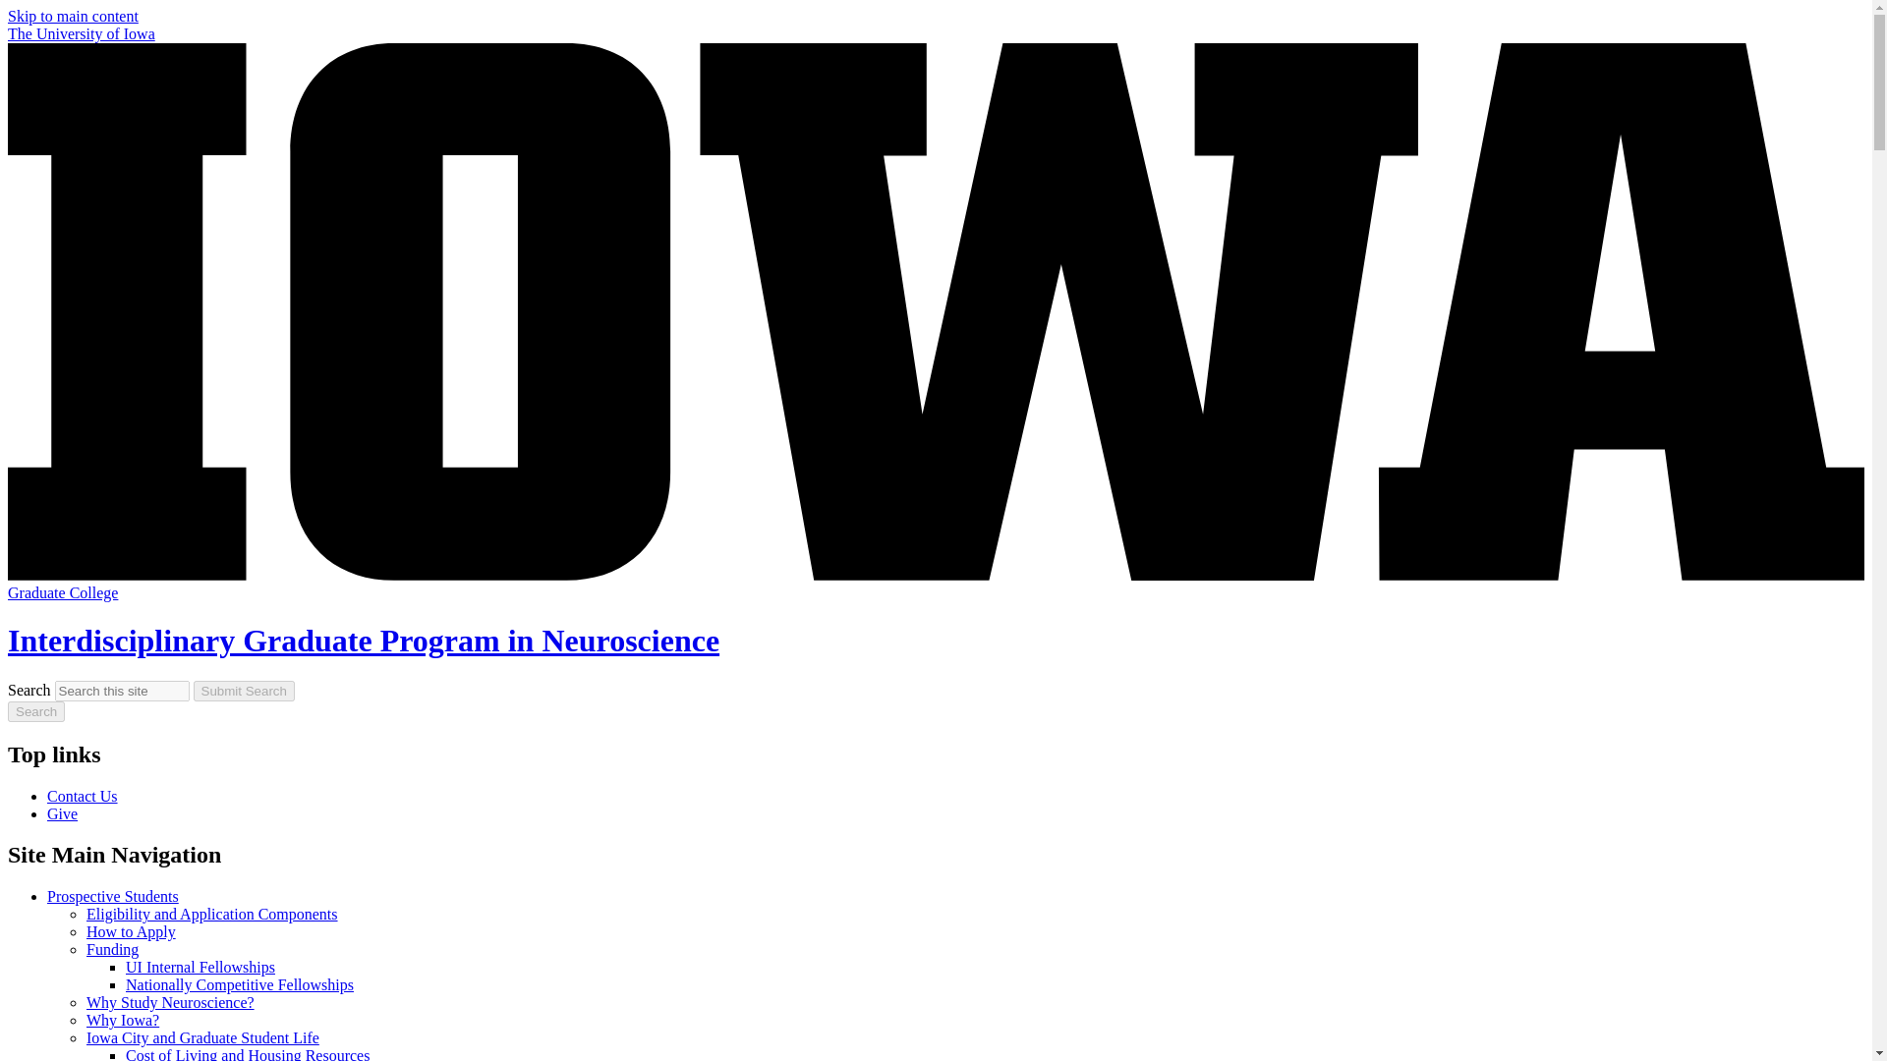 The width and height of the screenshot is (1887, 1061). I want to click on Why Study Neuroscience?, so click(171, 1002).